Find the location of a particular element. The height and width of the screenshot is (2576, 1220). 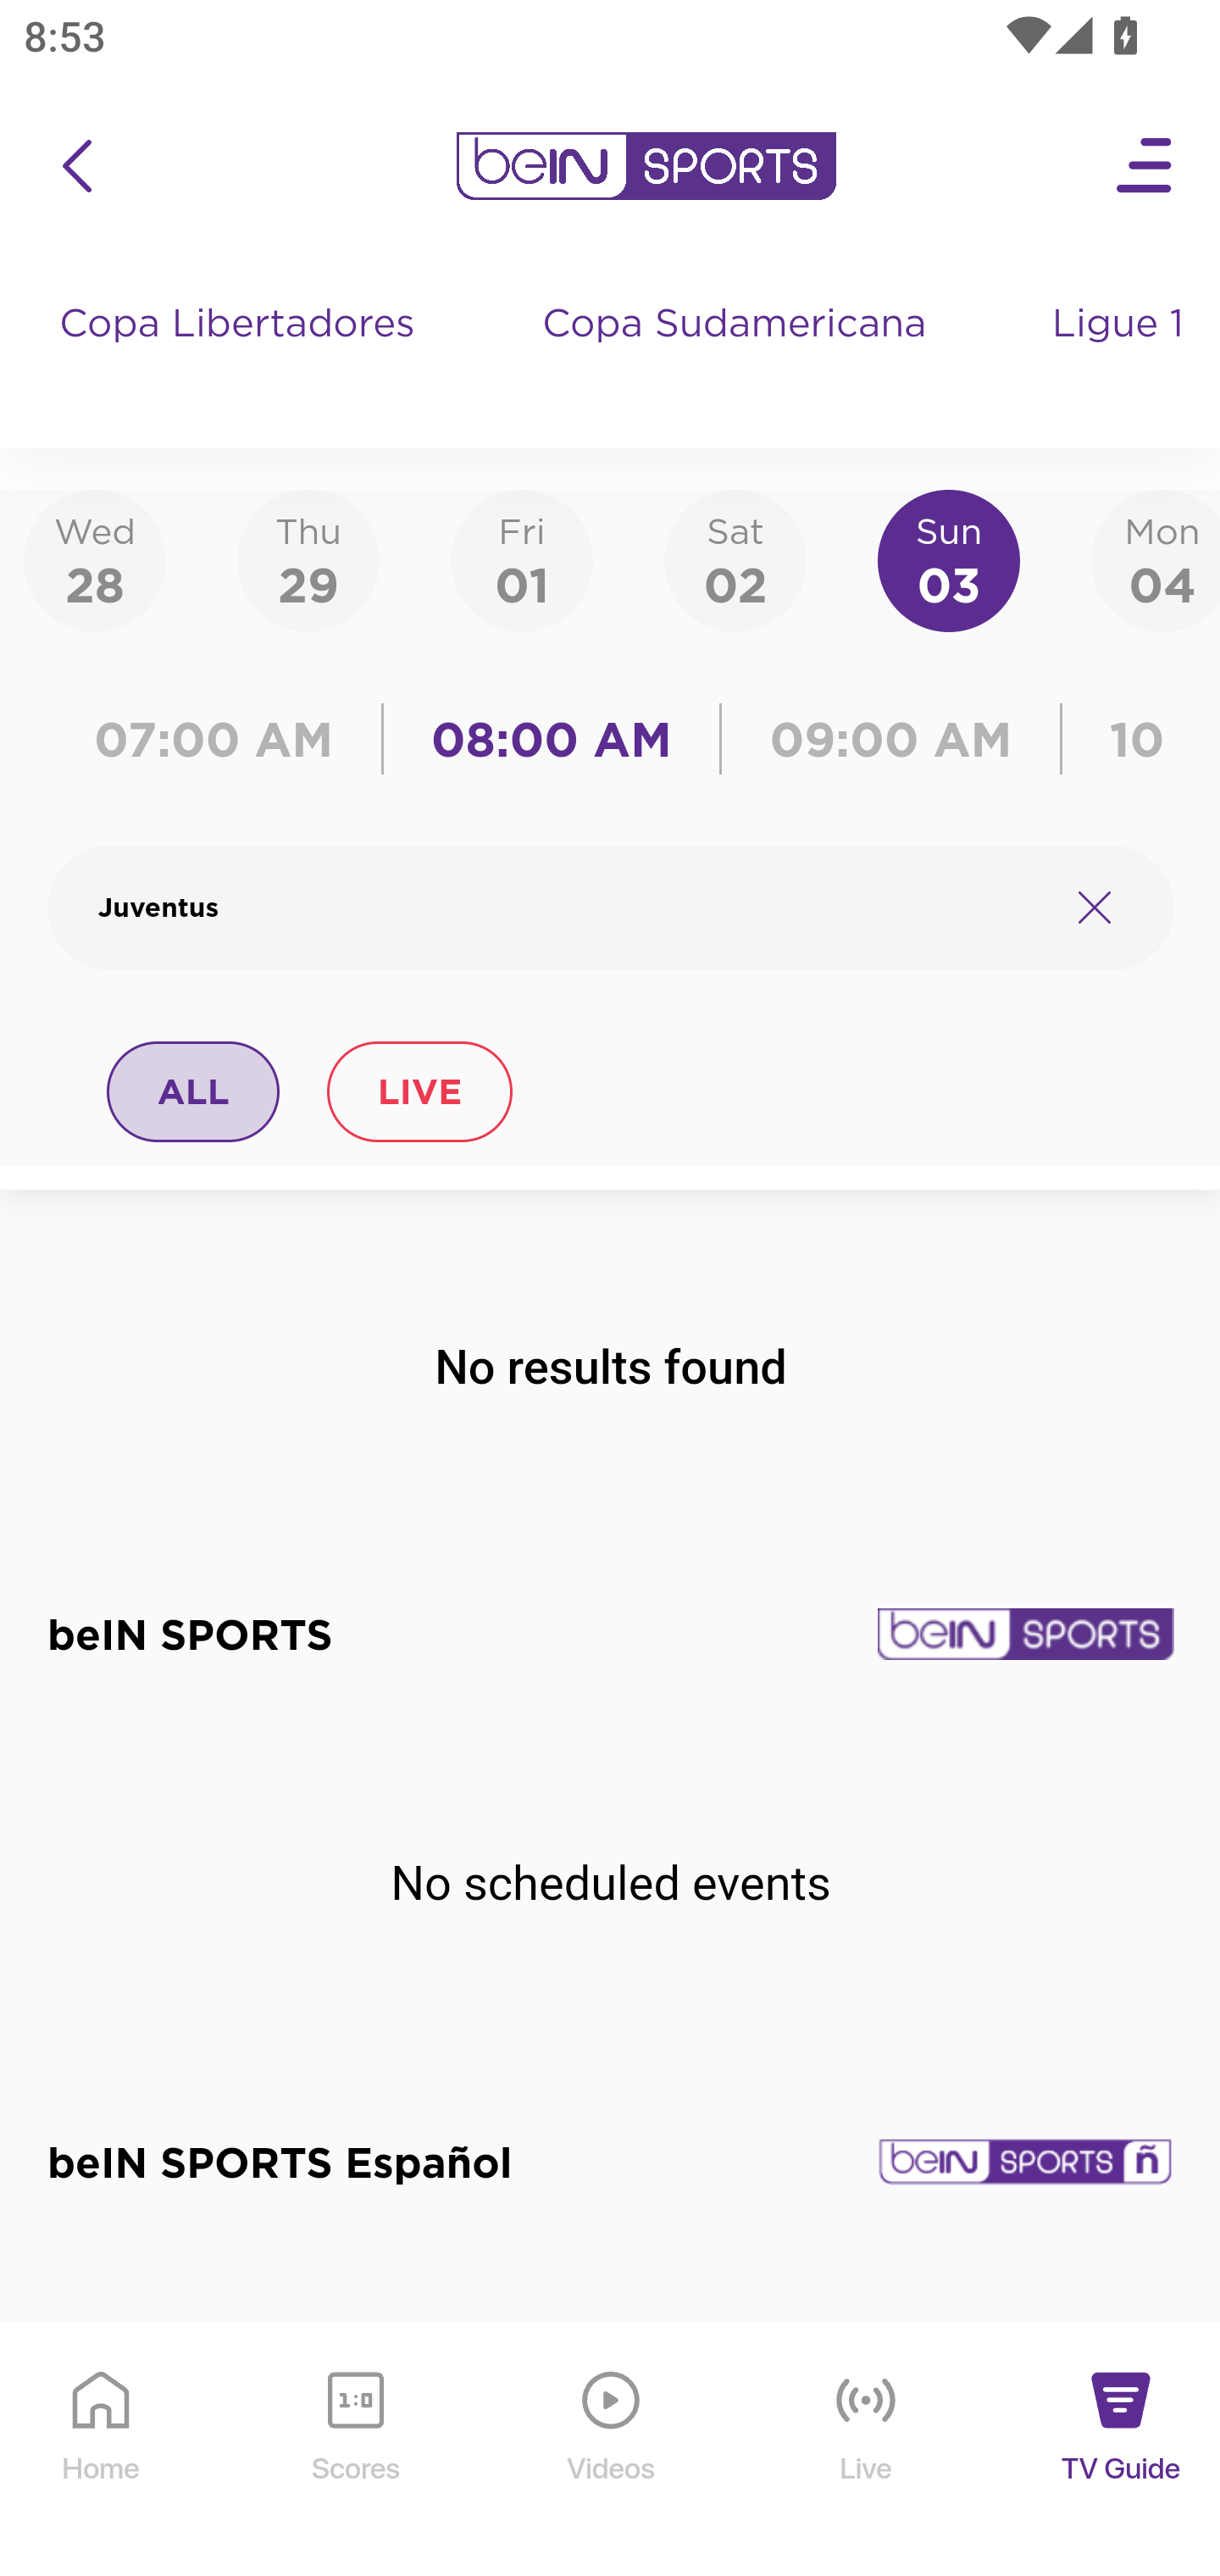

Scores Scores Icon Scores is located at coordinates (355, 2451).